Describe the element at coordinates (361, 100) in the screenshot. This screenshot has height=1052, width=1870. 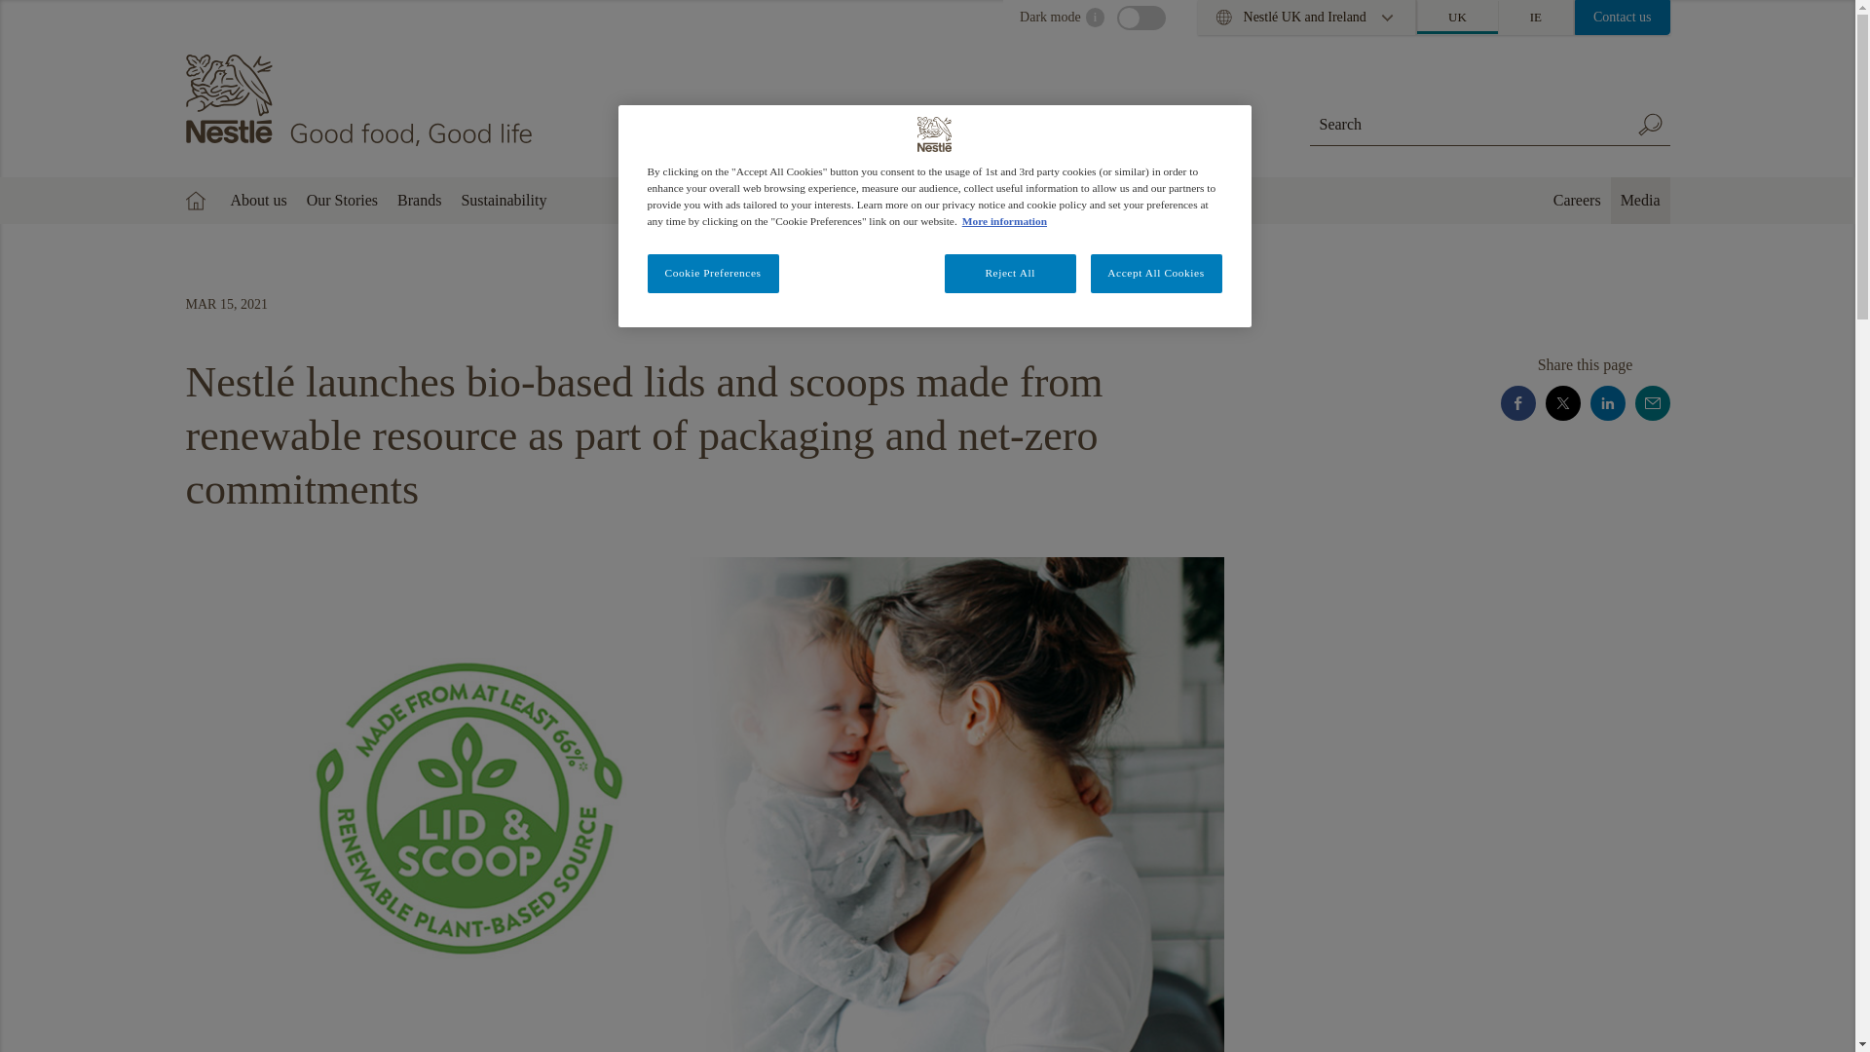
I see `Home` at that location.